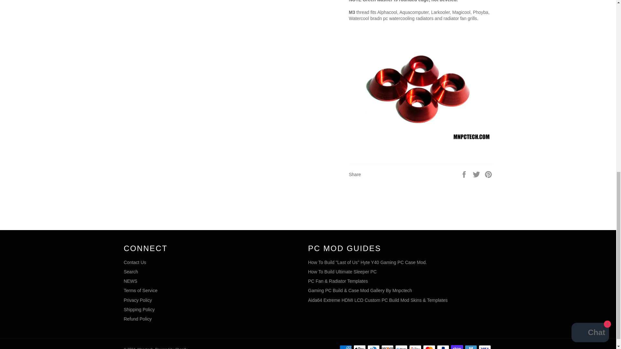  Describe the element at coordinates (488, 174) in the screenshot. I see `Pin on Pinterest` at that location.